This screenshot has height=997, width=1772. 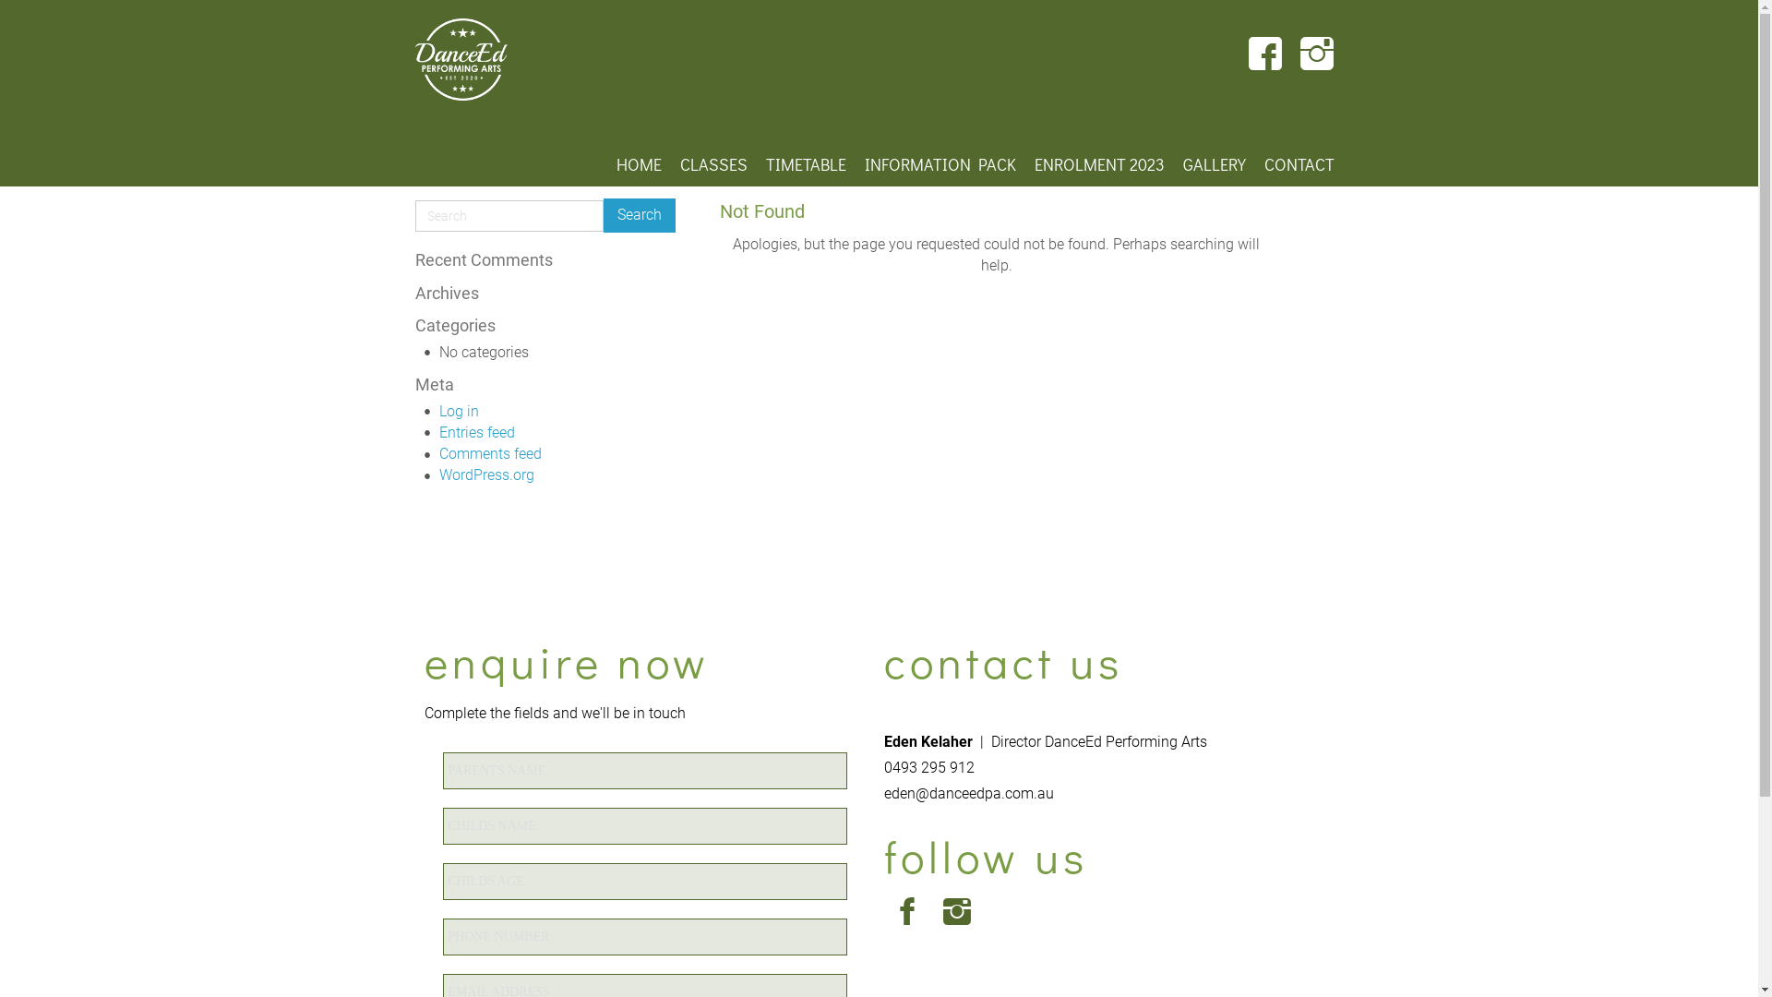 What do you see at coordinates (645, 937) in the screenshot?
I see `PHONE NUMBER` at bounding box center [645, 937].